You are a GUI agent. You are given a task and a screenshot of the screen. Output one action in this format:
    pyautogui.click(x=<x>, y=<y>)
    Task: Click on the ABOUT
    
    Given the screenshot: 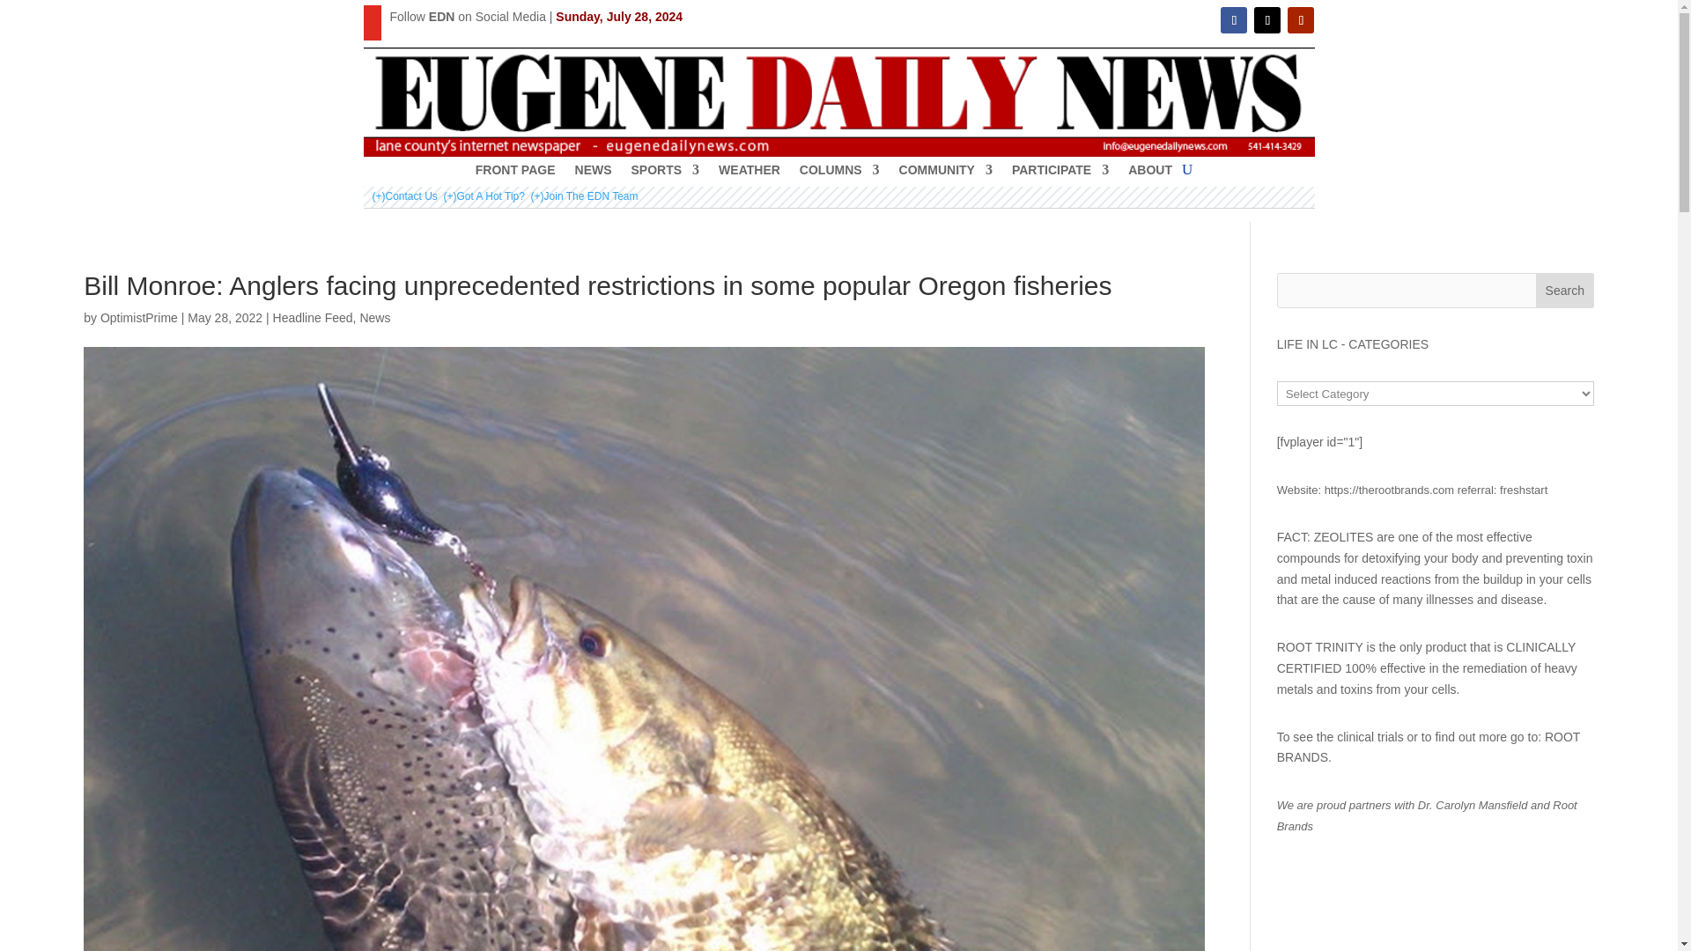 What is the action you would take?
    pyautogui.click(x=1149, y=173)
    